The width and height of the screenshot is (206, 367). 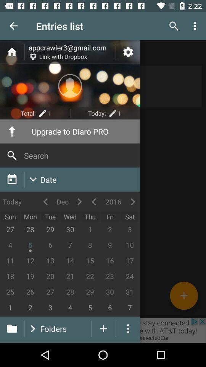 What do you see at coordinates (70, 245) in the screenshot?
I see `click the number above 14` at bounding box center [70, 245].